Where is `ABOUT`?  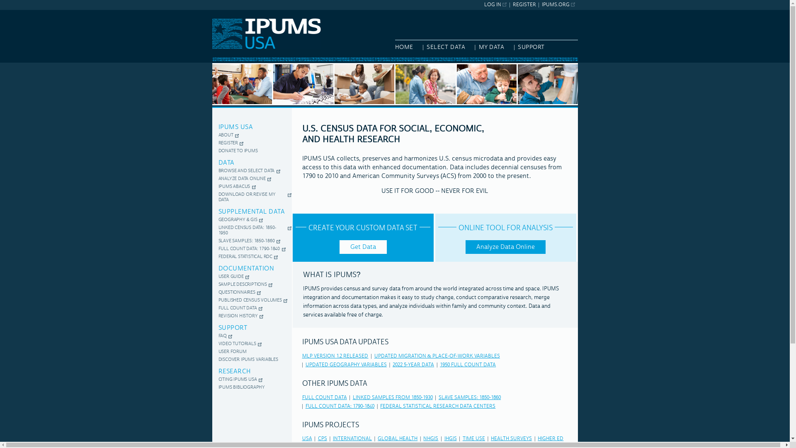
ABOUT is located at coordinates (226, 135).